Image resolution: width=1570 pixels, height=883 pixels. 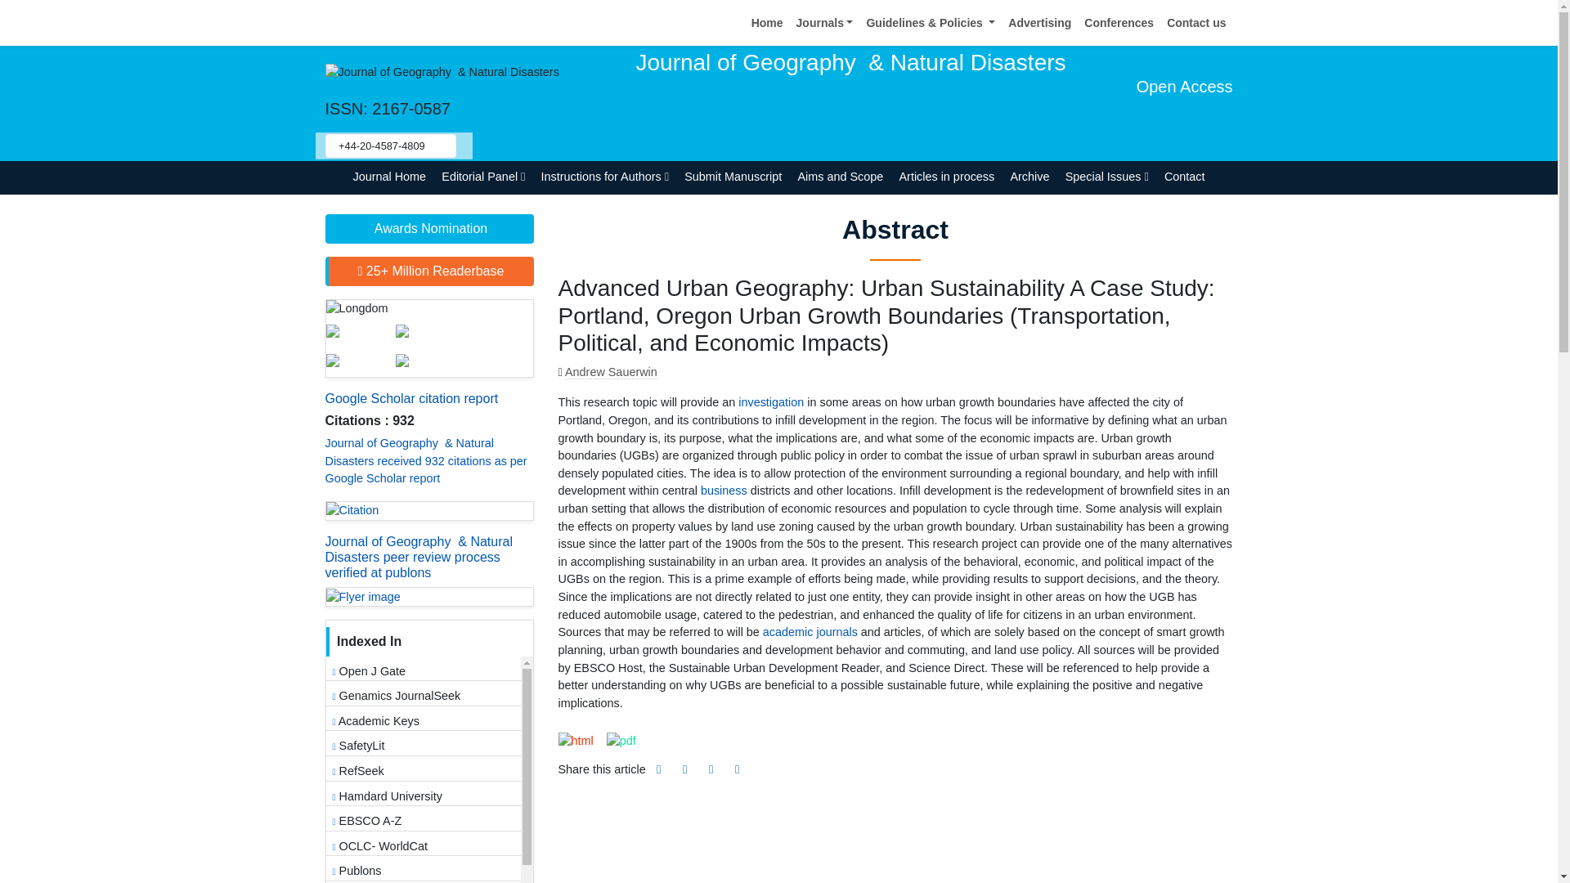 What do you see at coordinates (389, 177) in the screenshot?
I see `Journal Home` at bounding box center [389, 177].